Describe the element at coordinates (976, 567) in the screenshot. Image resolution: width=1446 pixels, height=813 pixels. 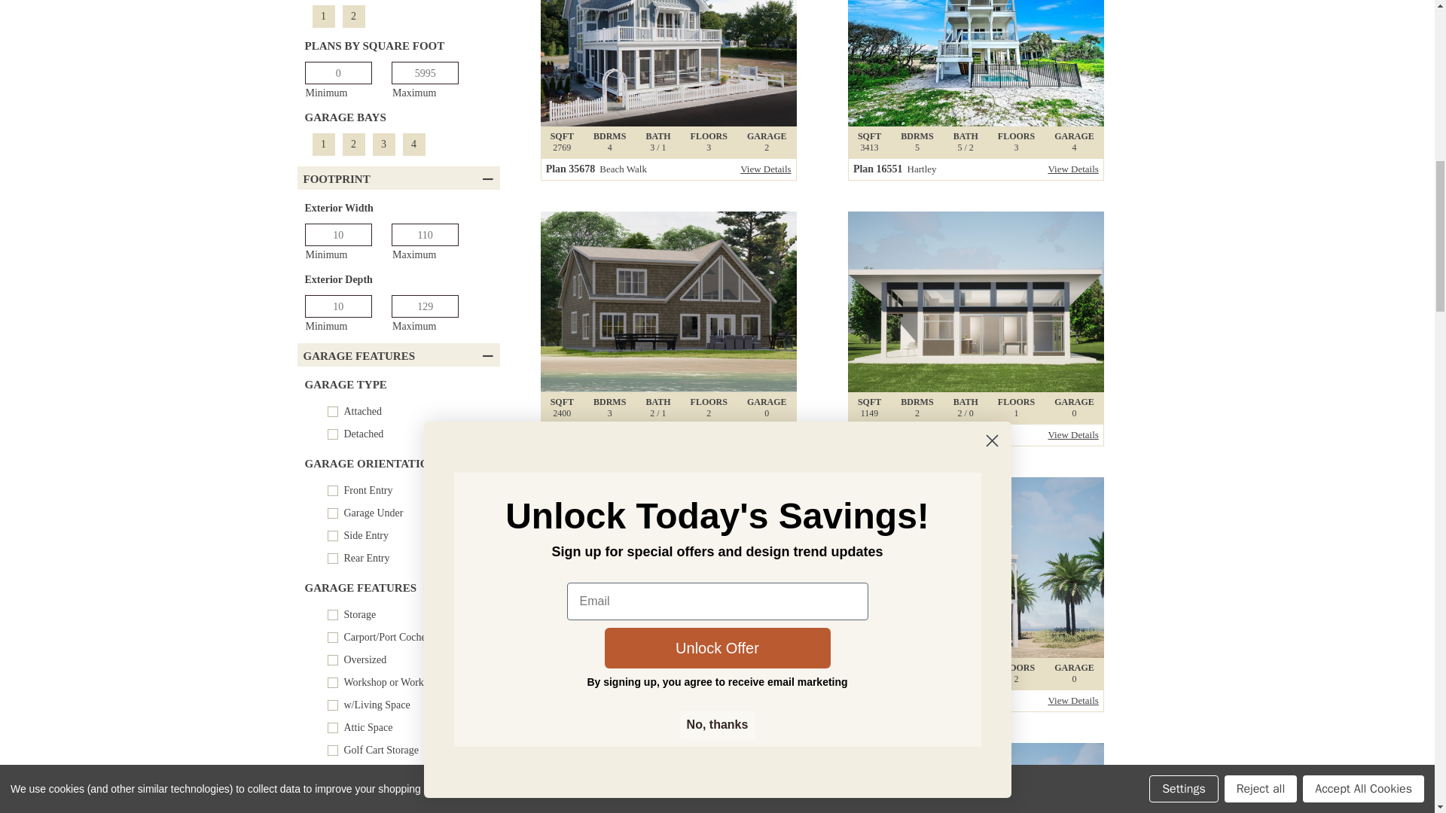
I see `Beach Walk - 35678` at that location.